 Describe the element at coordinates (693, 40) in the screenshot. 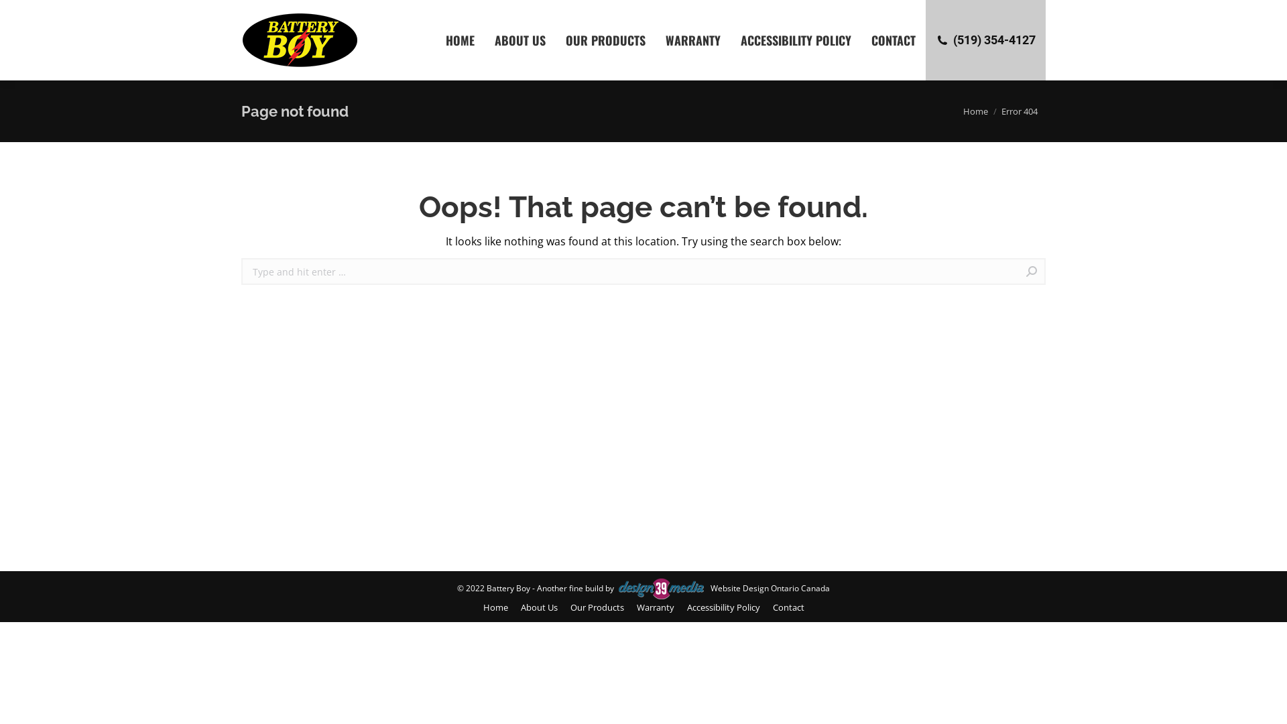

I see `WARRANTY` at that location.